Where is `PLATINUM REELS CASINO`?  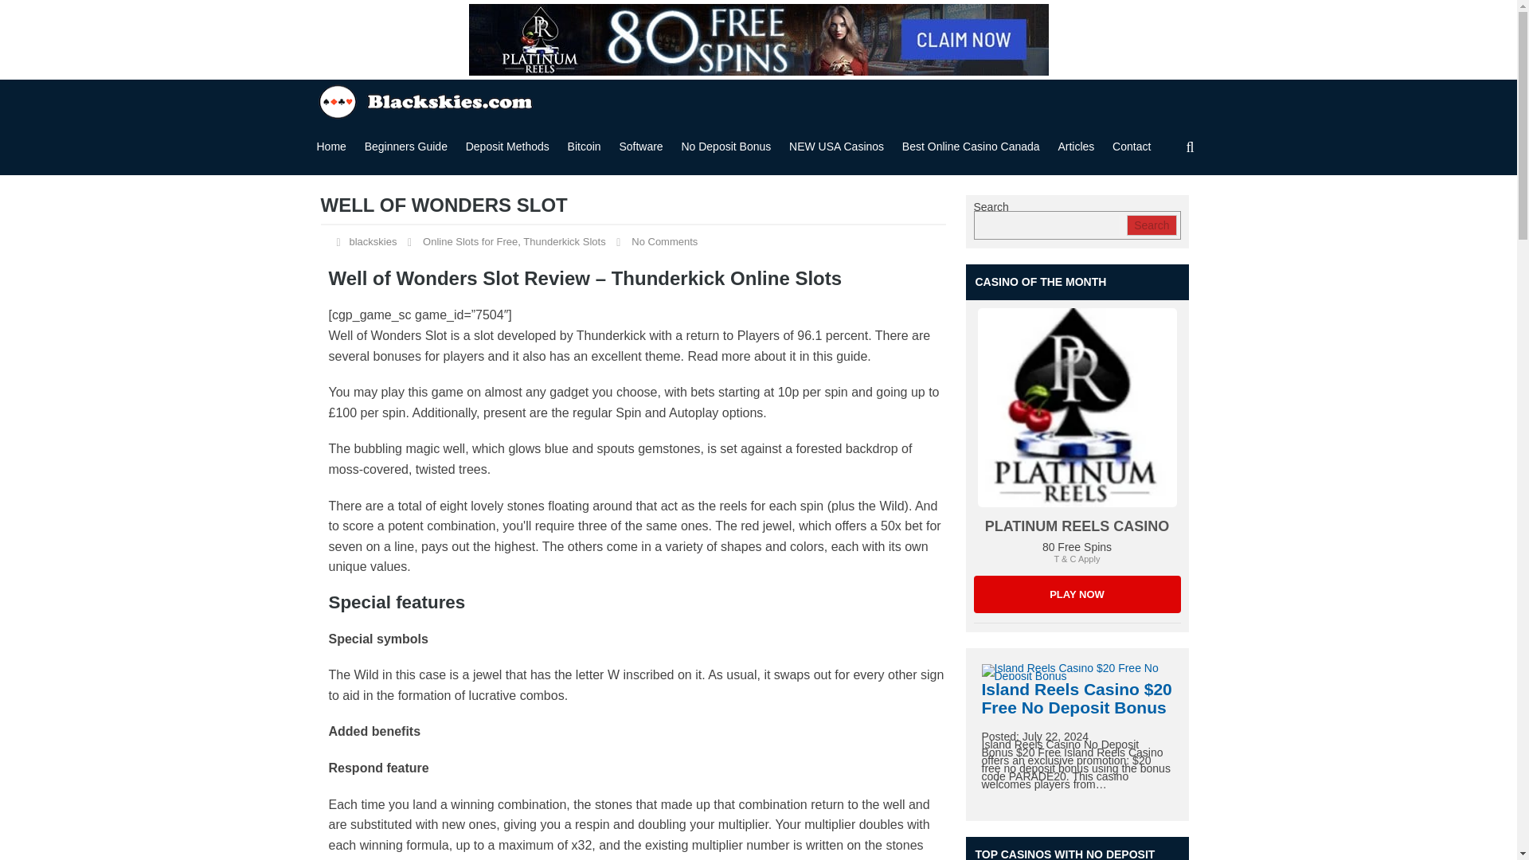
PLATINUM REELS CASINO is located at coordinates (1077, 408).